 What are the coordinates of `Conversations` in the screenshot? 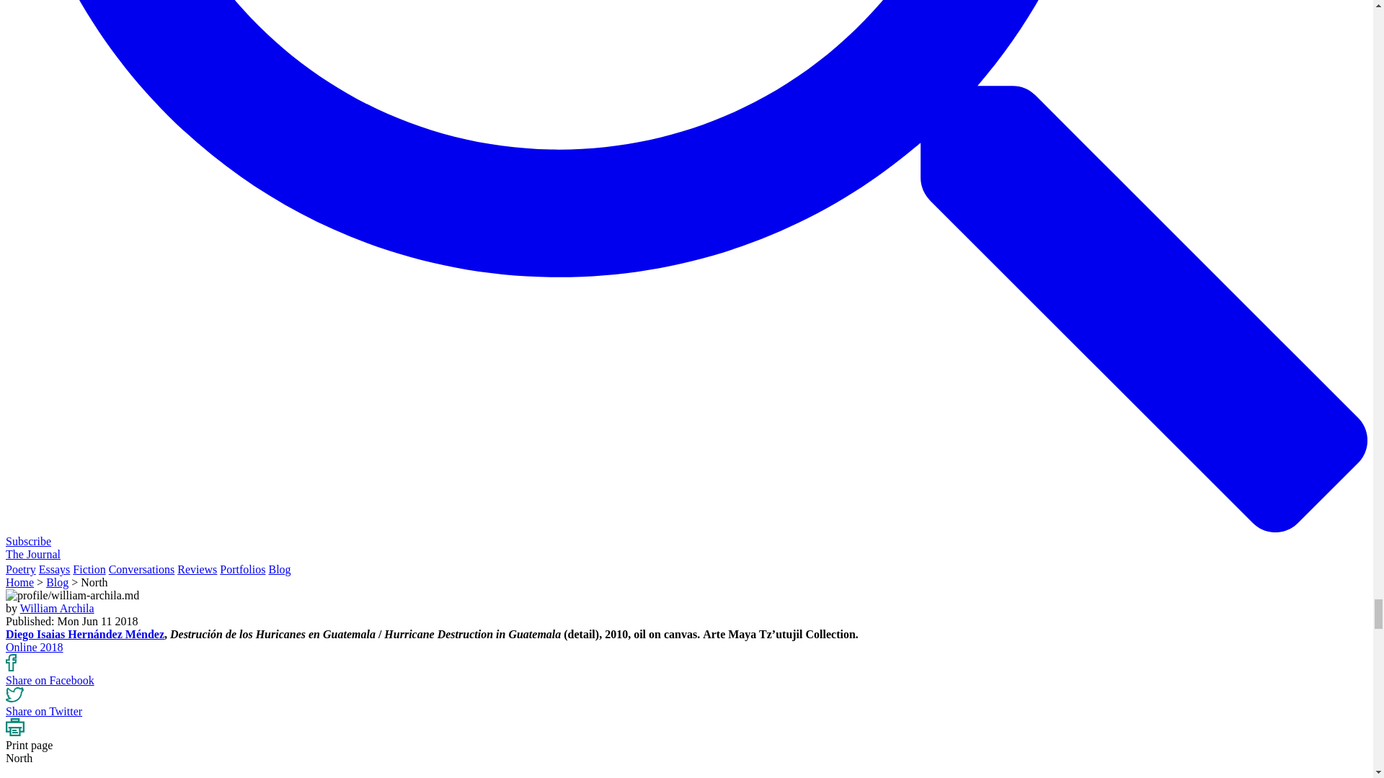 It's located at (142, 569).